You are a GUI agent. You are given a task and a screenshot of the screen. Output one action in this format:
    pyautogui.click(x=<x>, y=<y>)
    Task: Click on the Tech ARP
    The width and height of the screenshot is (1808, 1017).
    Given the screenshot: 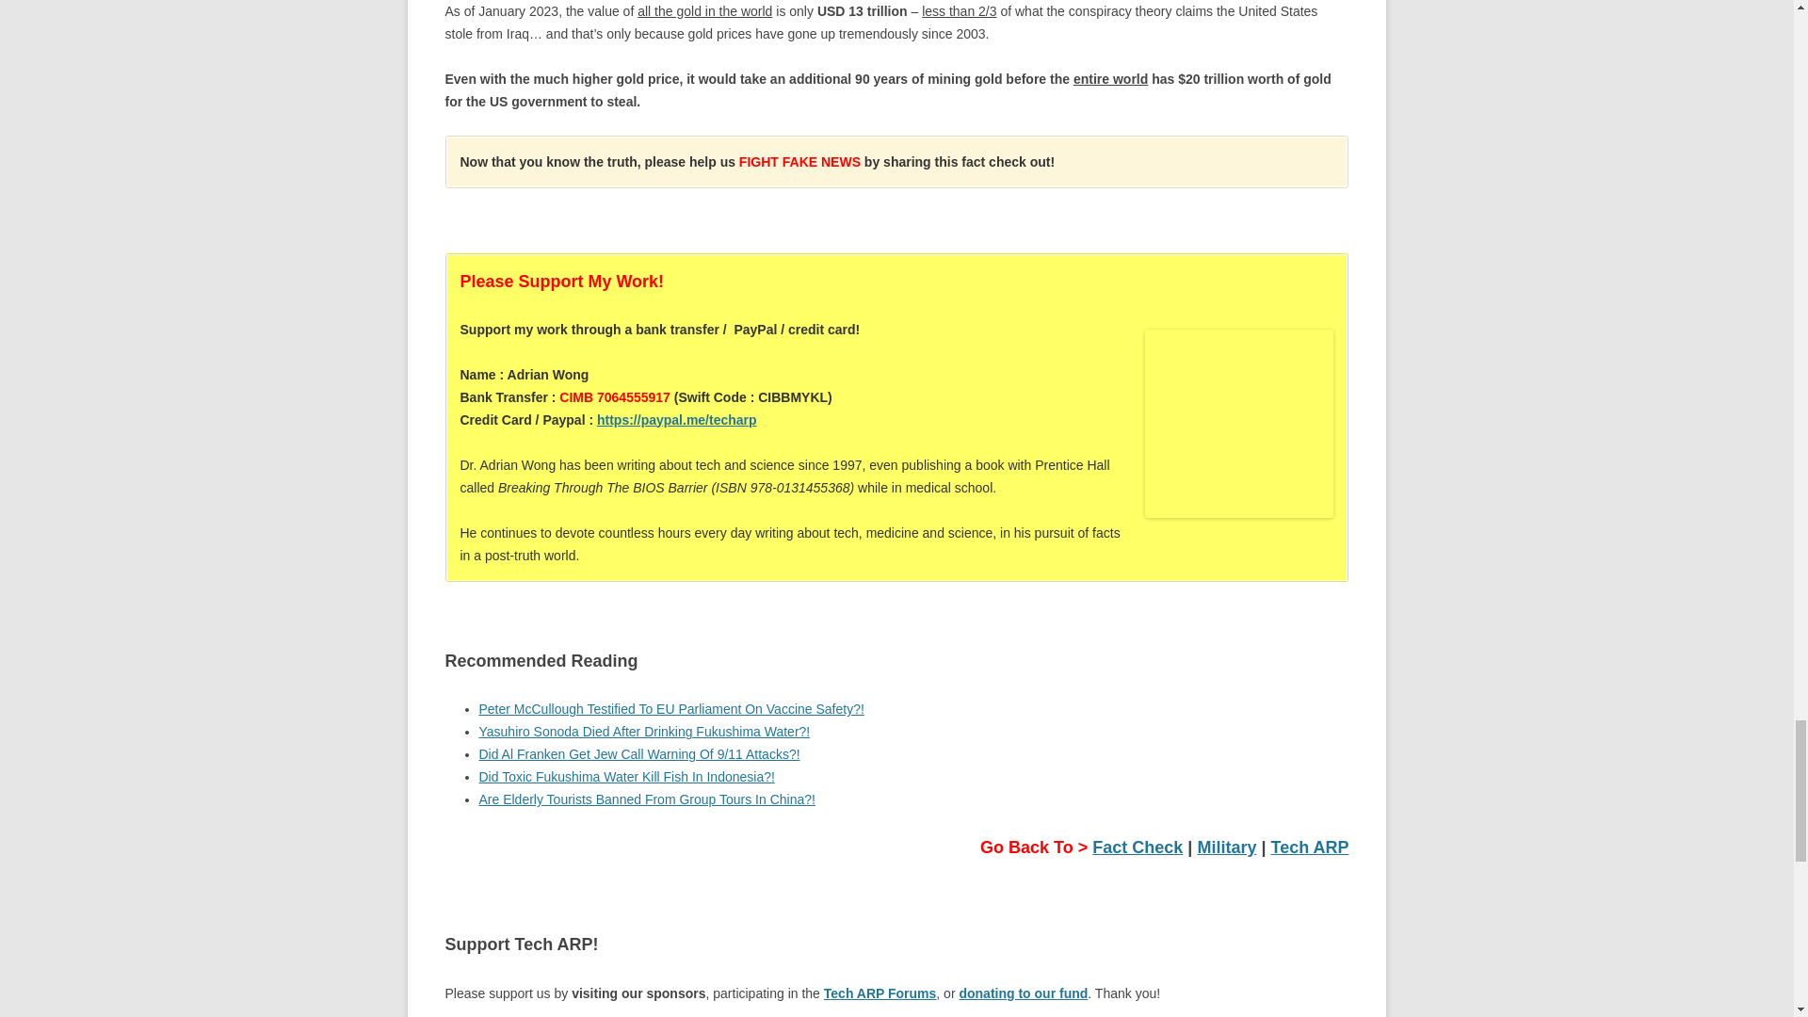 What is the action you would take?
    pyautogui.click(x=1309, y=847)
    